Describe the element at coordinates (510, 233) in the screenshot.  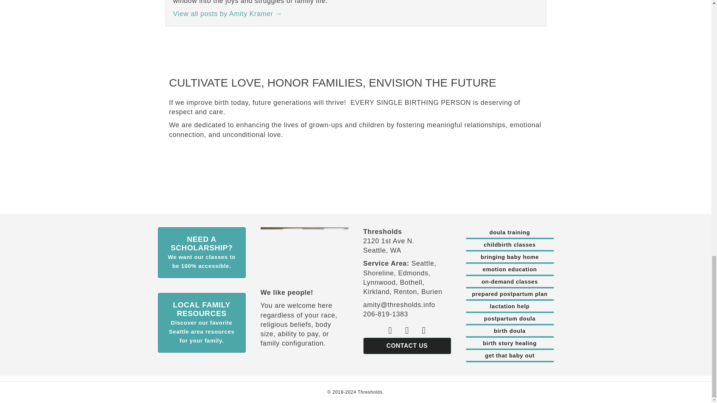
I see `doula training` at that location.